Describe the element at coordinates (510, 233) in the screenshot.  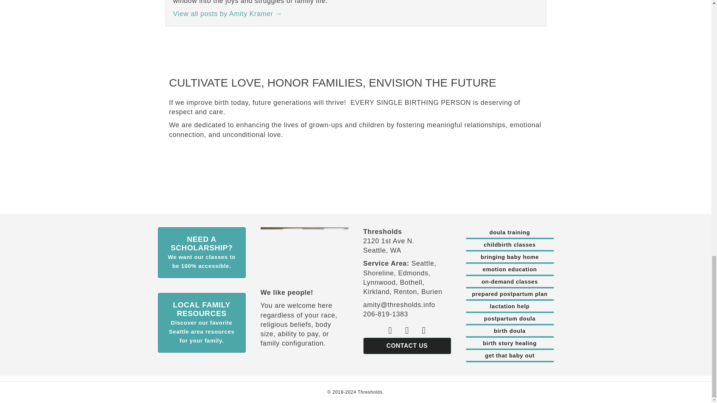
I see `doula training` at that location.